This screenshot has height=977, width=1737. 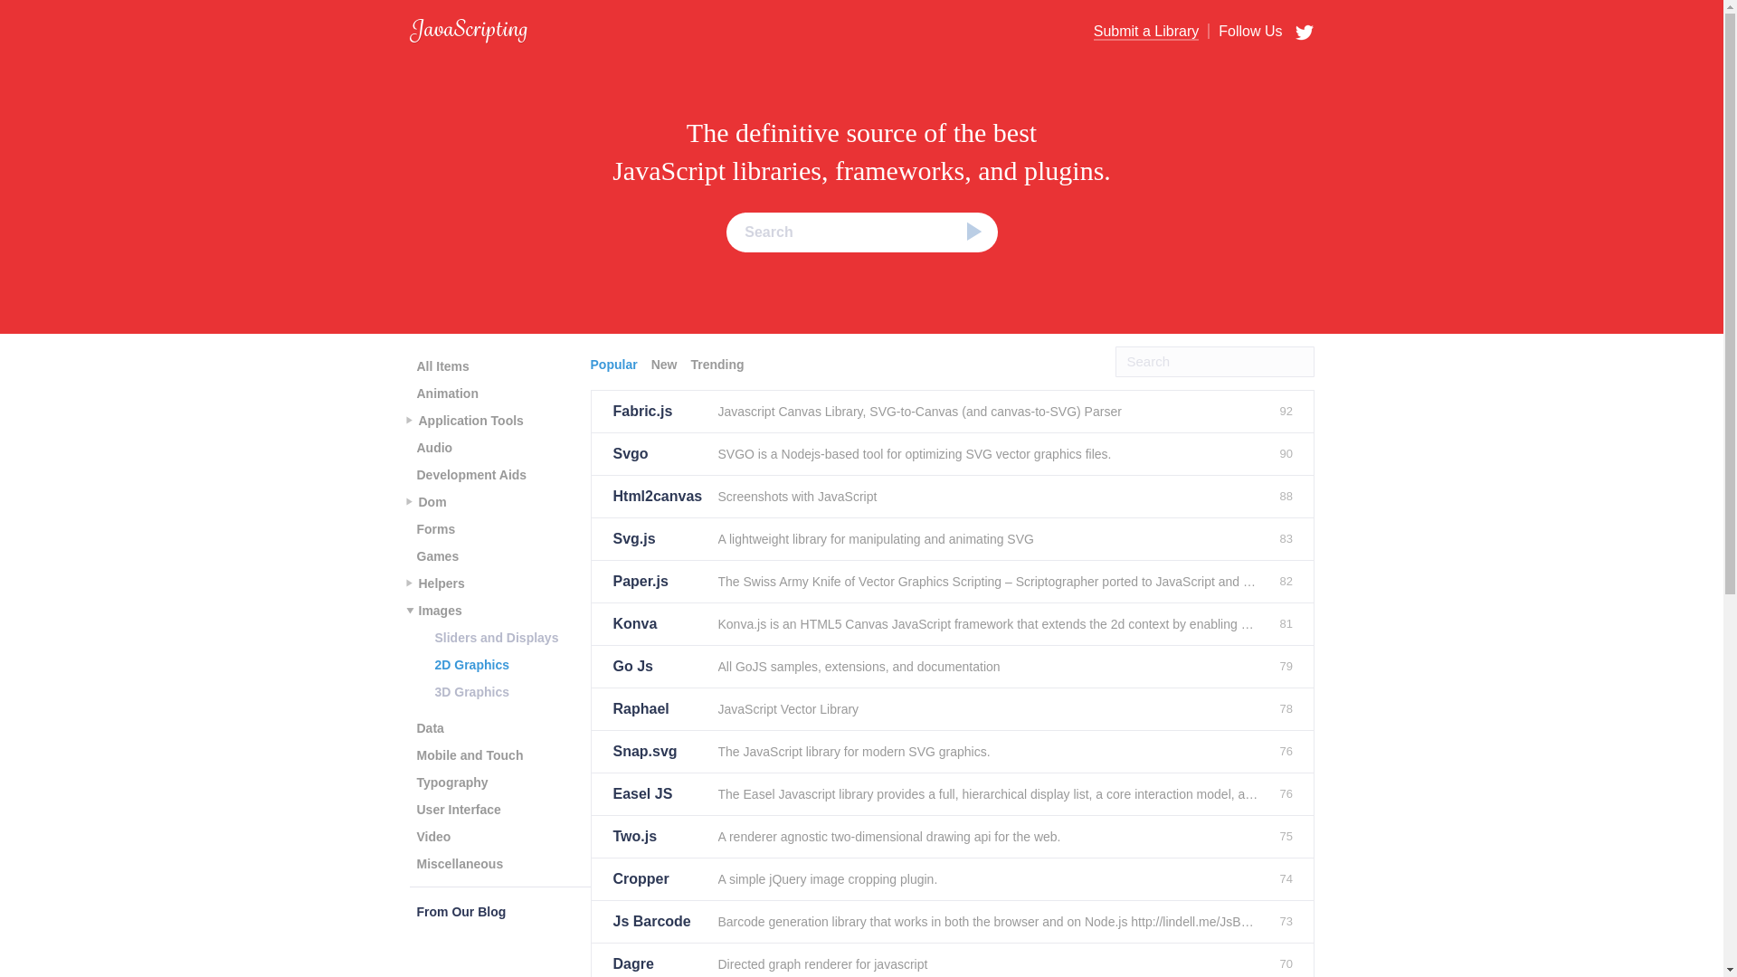 What do you see at coordinates (658, 412) in the screenshot?
I see `Fabric.js` at bounding box center [658, 412].